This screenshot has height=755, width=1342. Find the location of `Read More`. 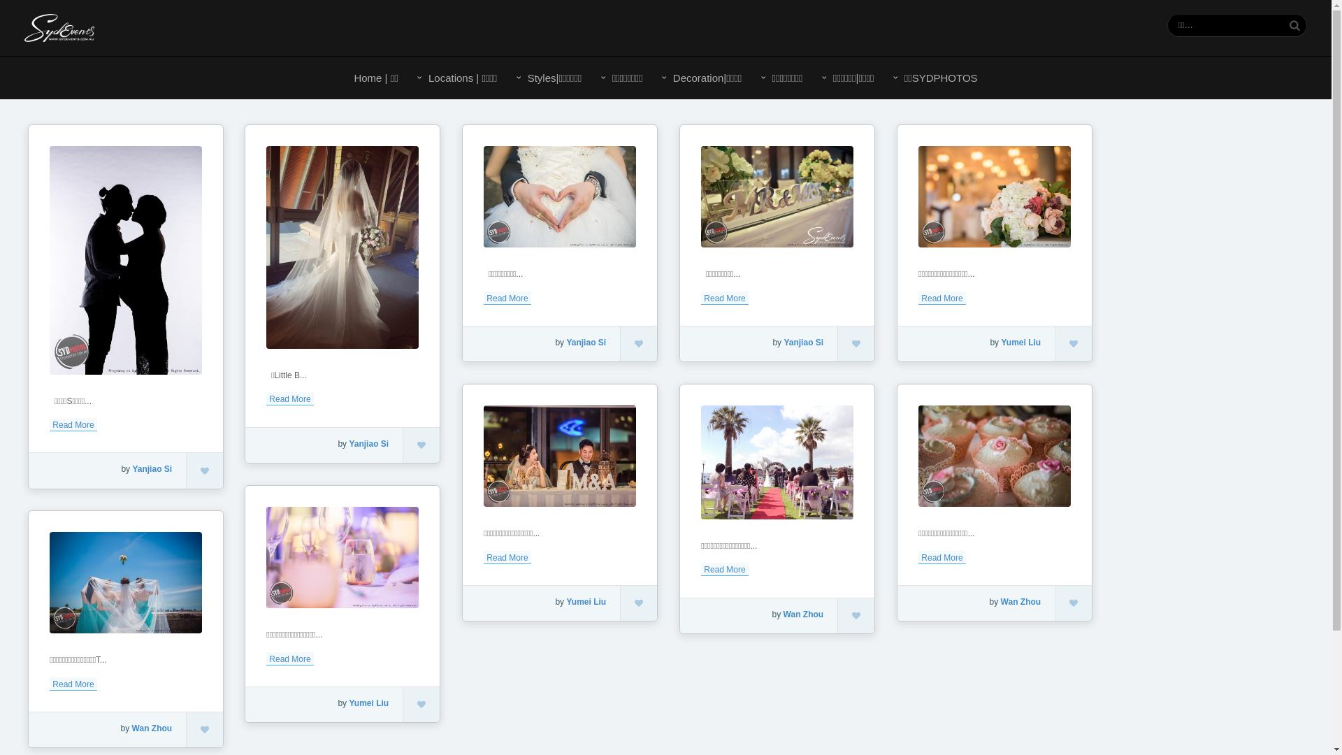

Read More is located at coordinates (507, 558).